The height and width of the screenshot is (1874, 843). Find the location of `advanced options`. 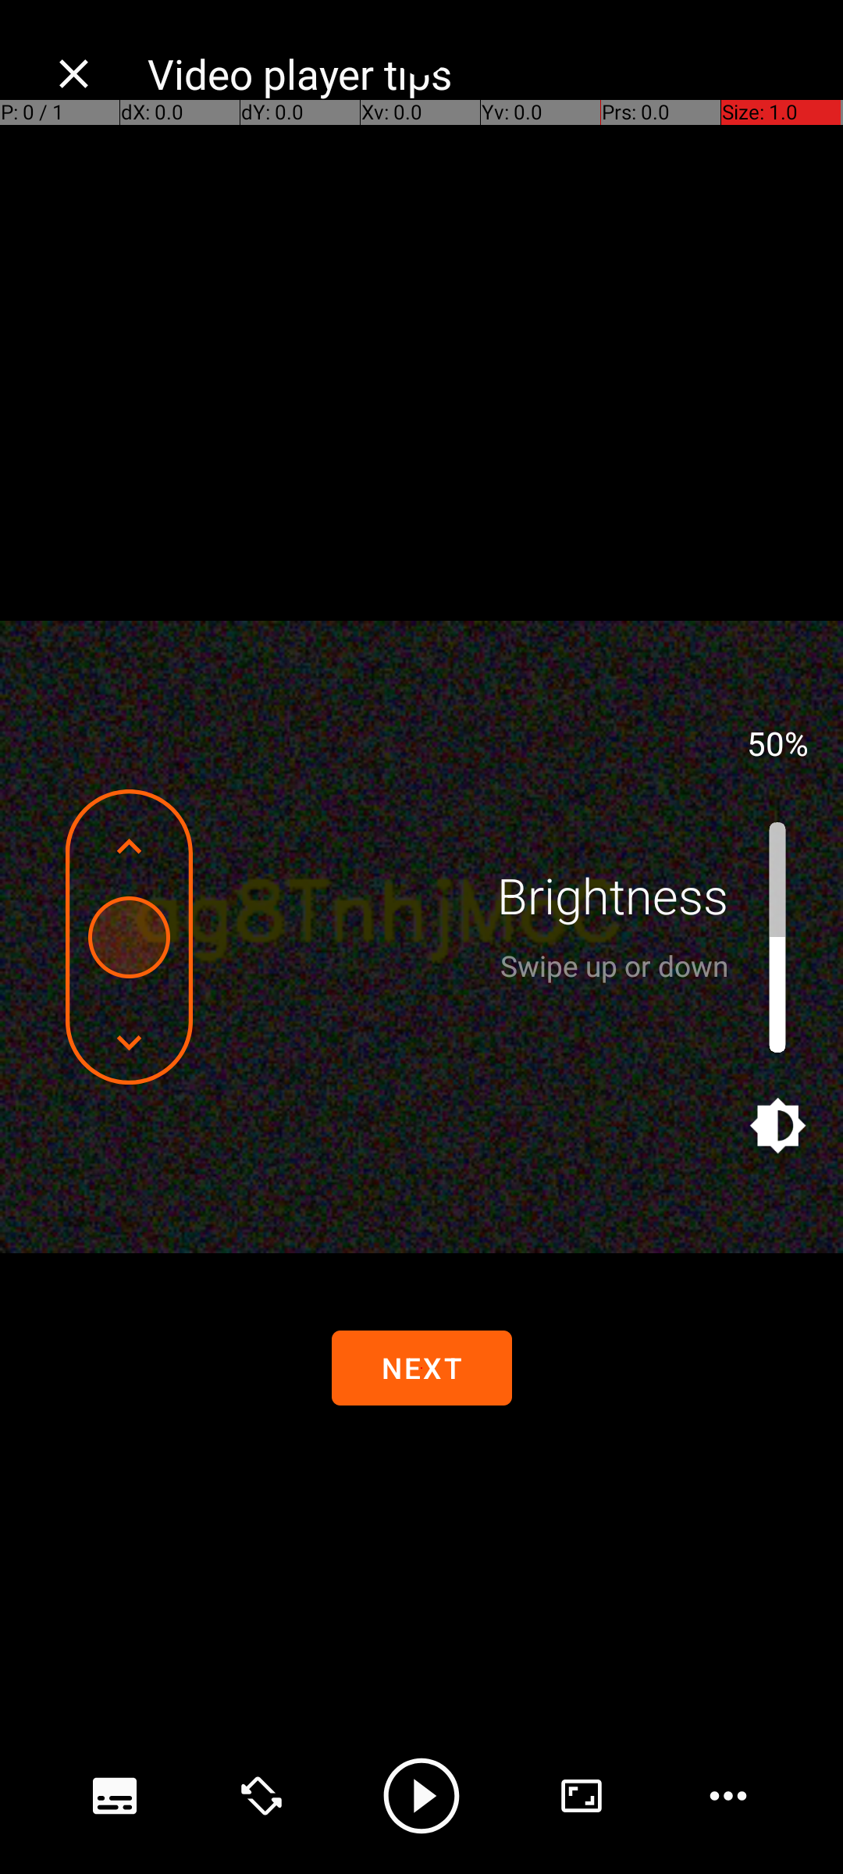

advanced options is located at coordinates (582, 1796).